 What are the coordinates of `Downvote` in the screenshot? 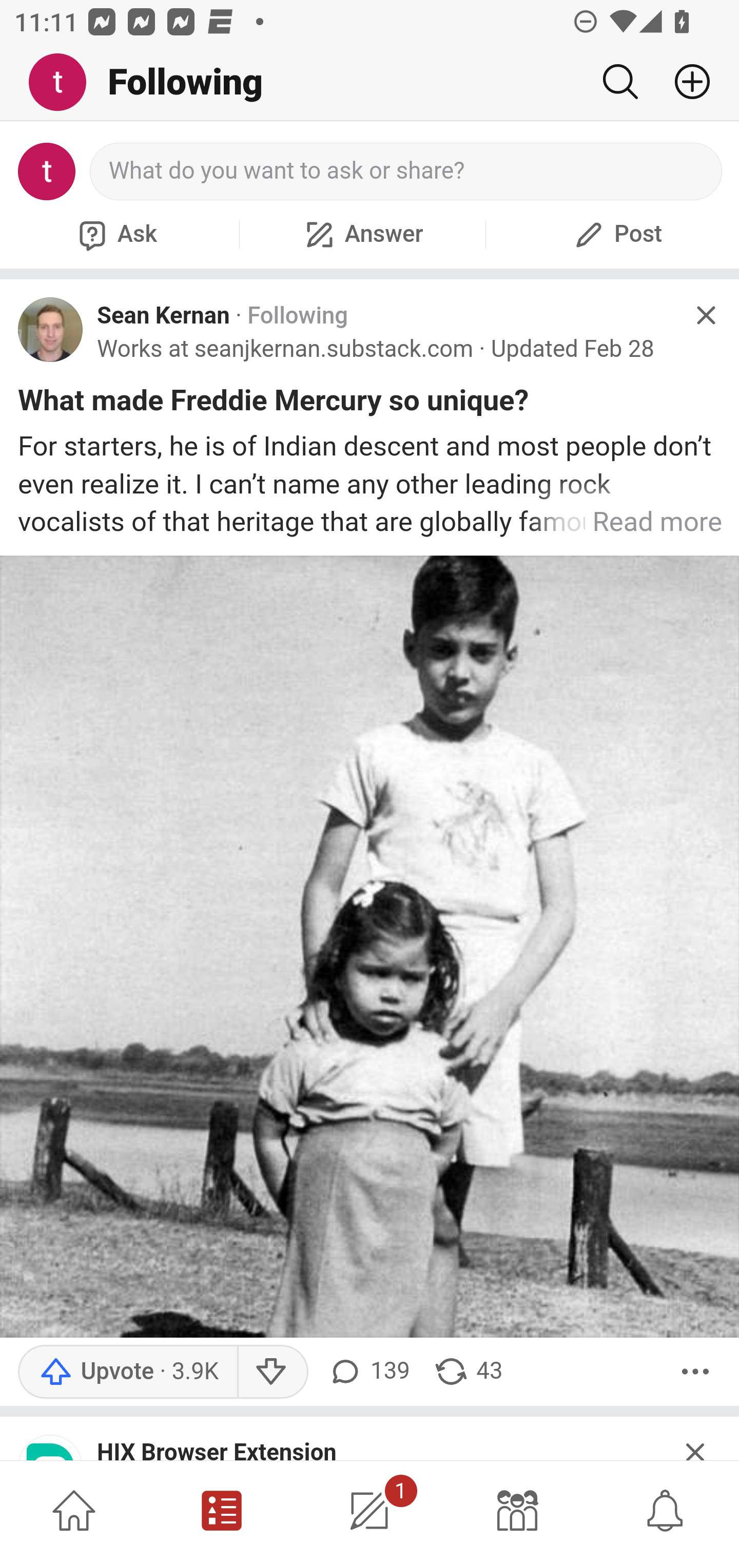 It's located at (272, 1371).